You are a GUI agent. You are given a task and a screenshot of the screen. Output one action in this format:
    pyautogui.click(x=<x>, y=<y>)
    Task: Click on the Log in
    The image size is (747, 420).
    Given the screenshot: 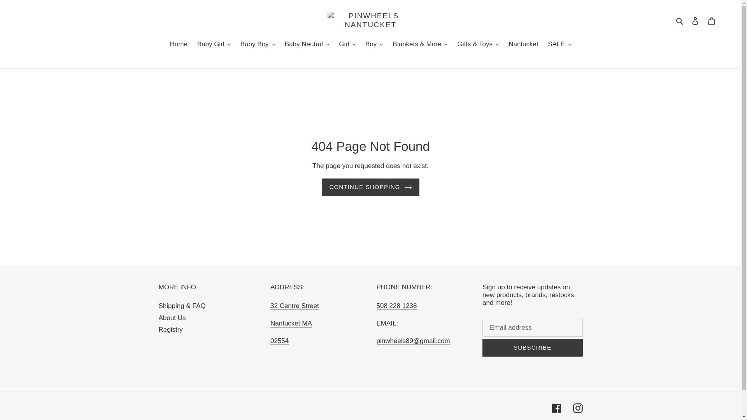 What is the action you would take?
    pyautogui.click(x=695, y=20)
    